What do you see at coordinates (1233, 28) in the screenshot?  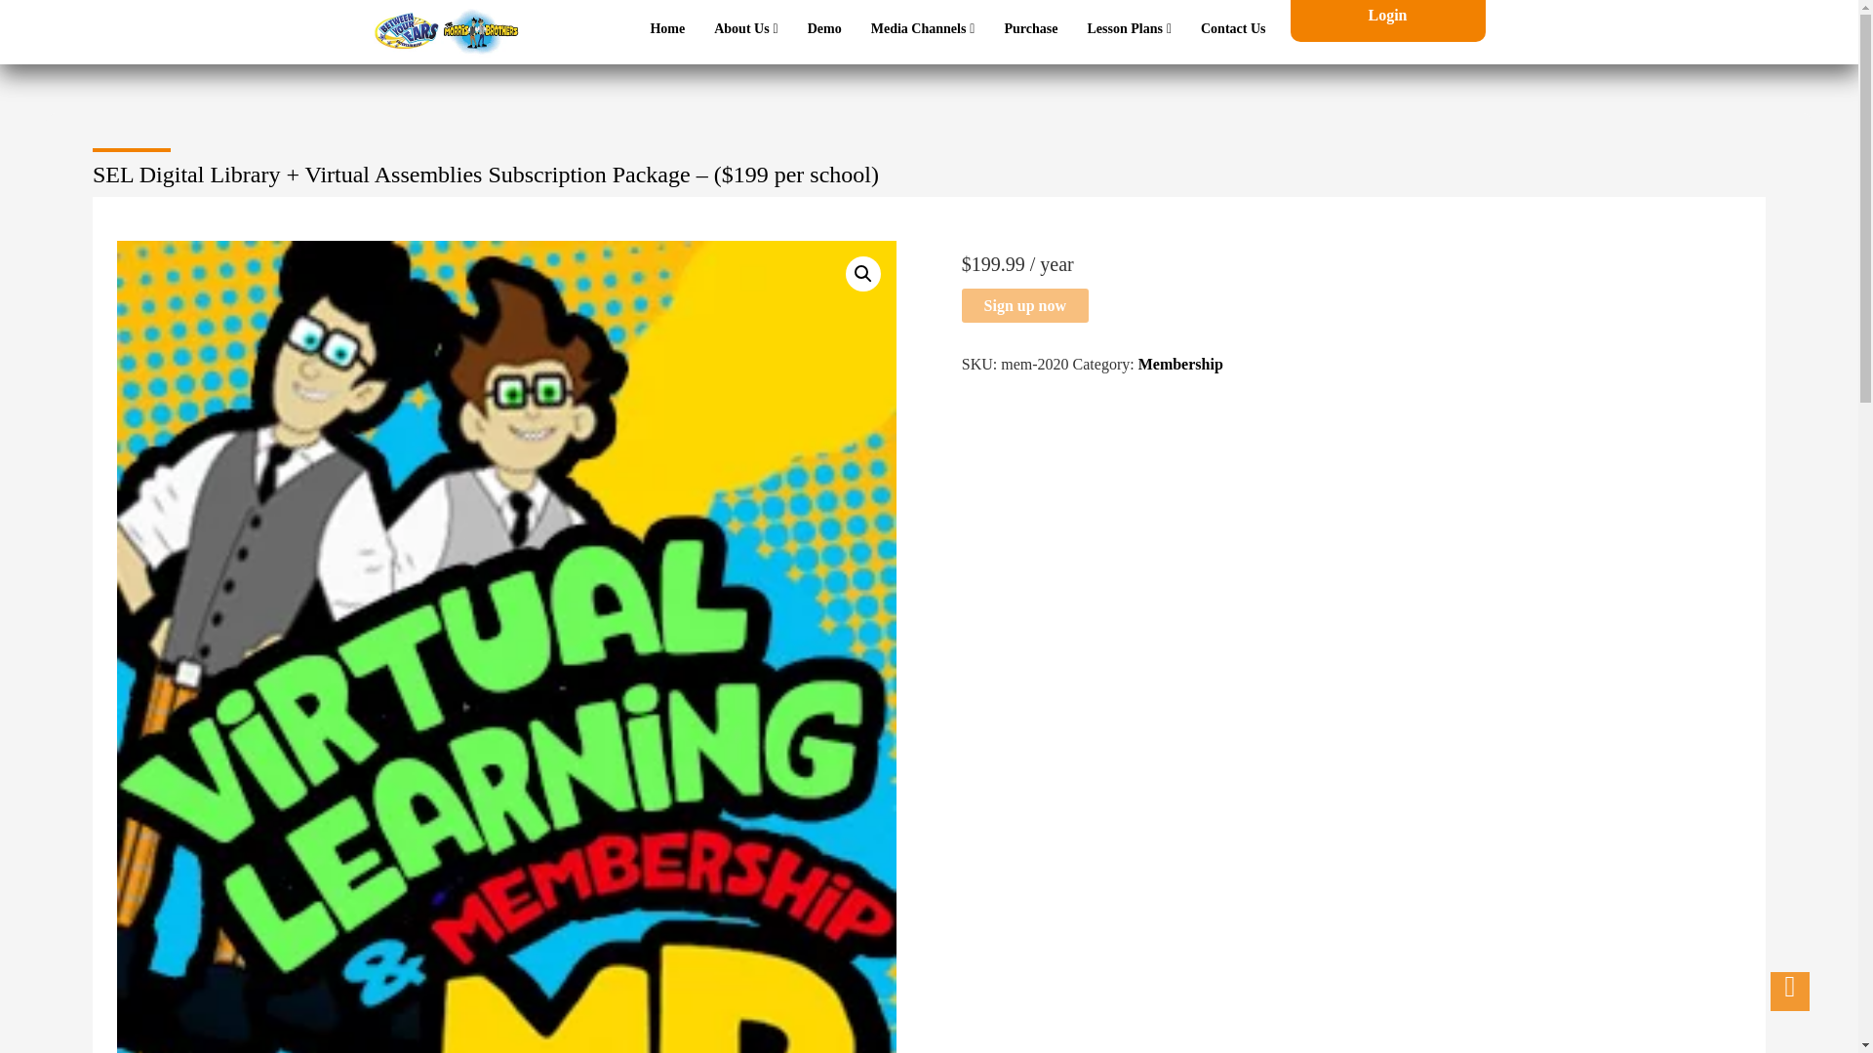 I see `Contact Us` at bounding box center [1233, 28].